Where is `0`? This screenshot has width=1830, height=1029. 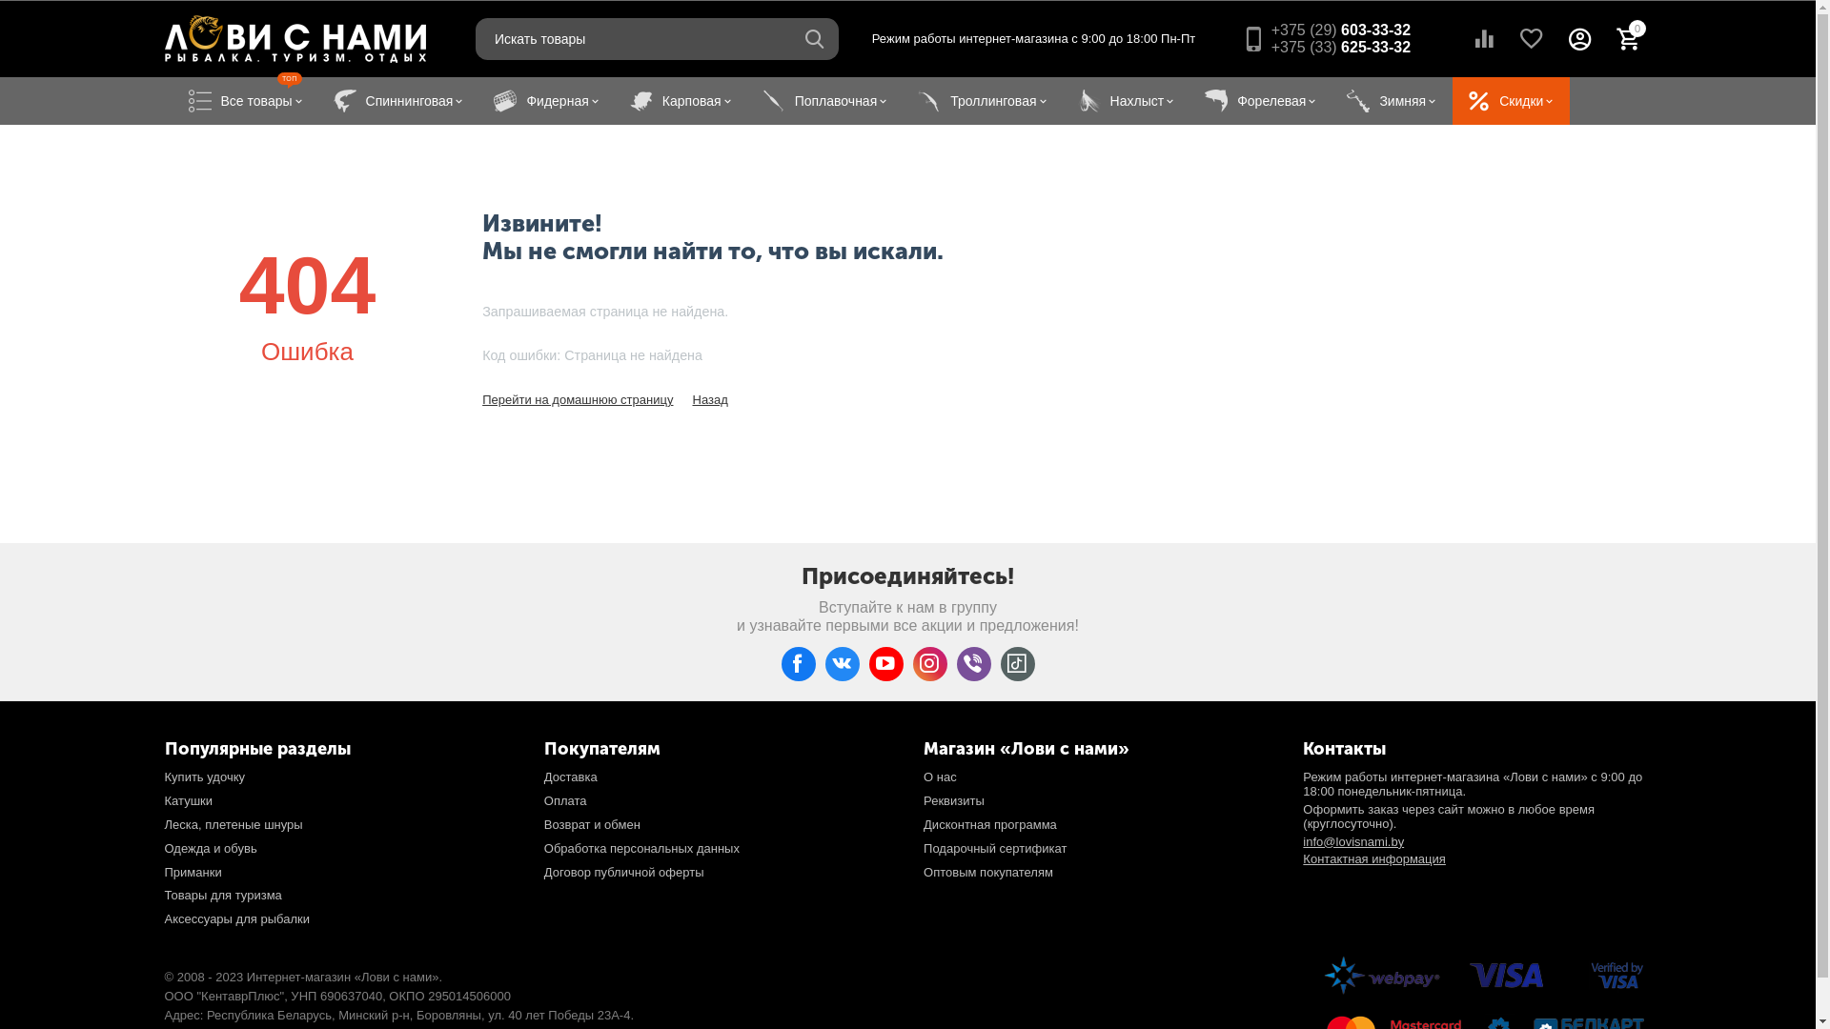
0 is located at coordinates (1627, 39).